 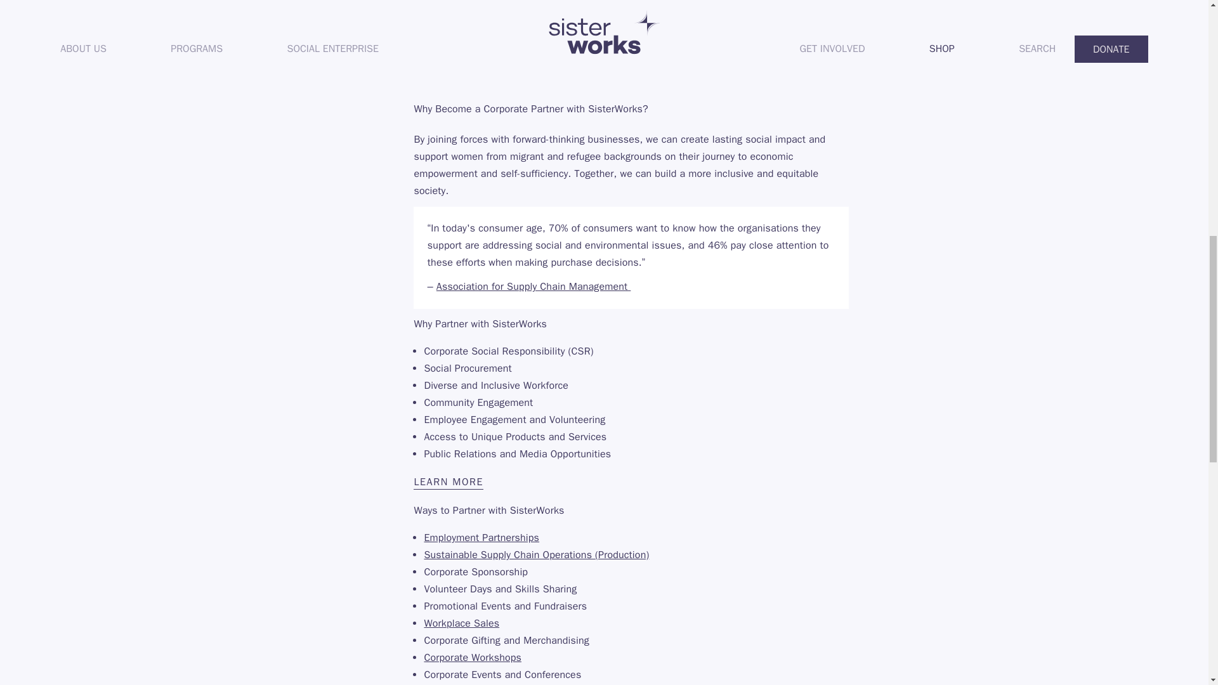 What do you see at coordinates (631, 482) in the screenshot?
I see `LEARN MORE` at bounding box center [631, 482].